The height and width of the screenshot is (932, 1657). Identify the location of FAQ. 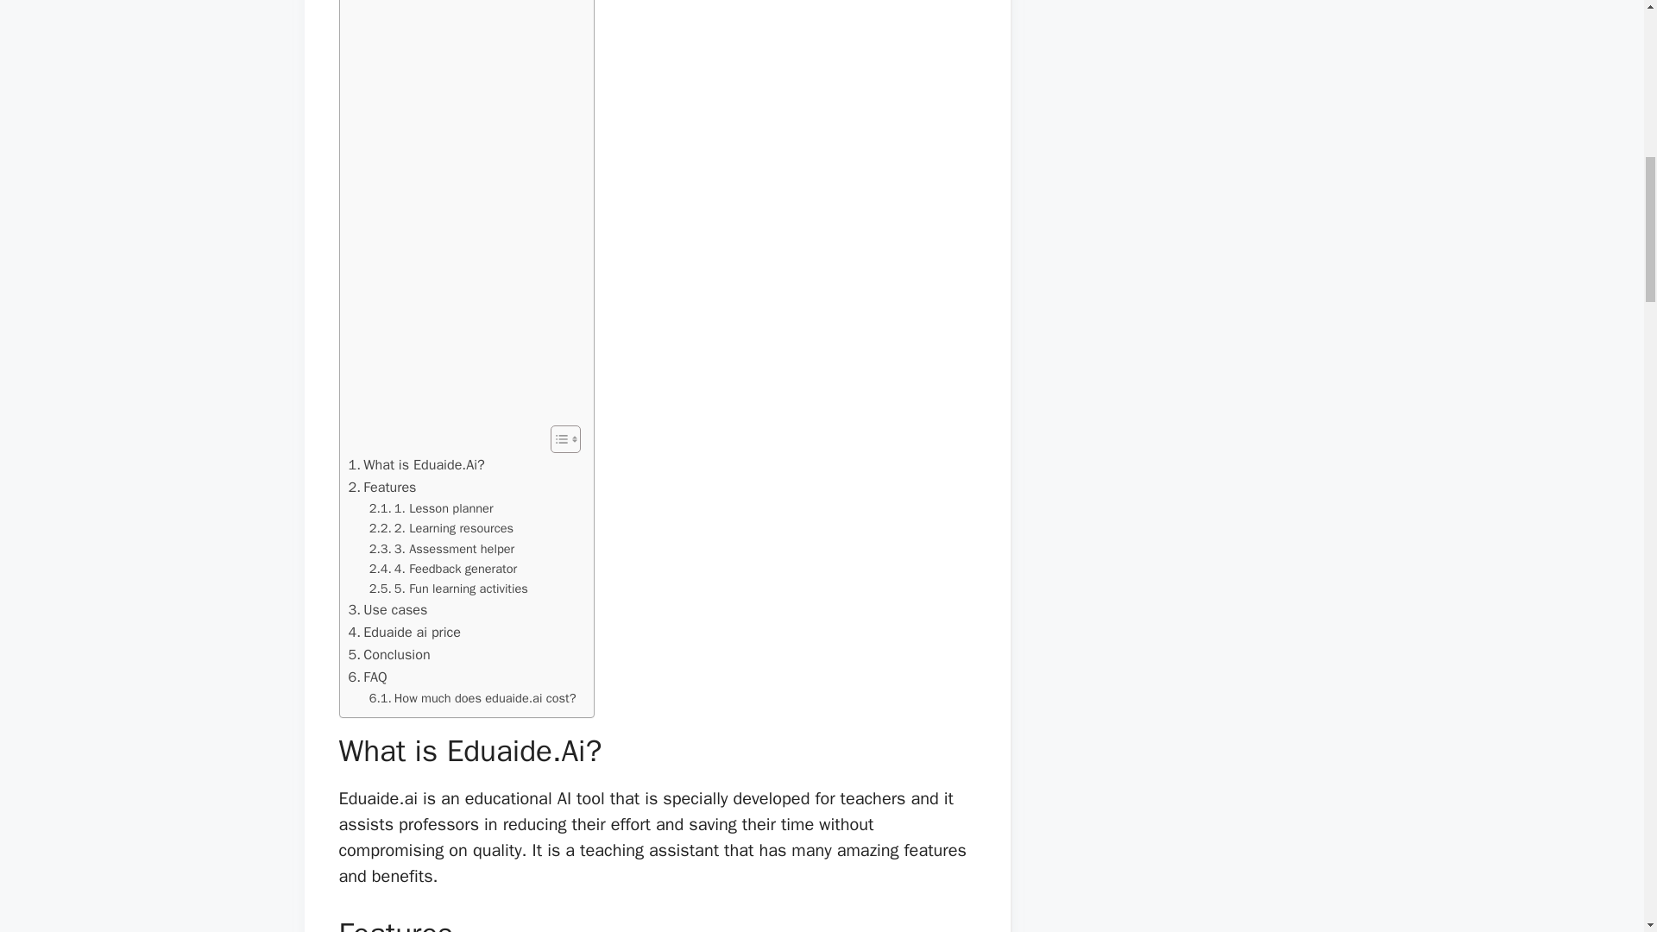
(368, 677).